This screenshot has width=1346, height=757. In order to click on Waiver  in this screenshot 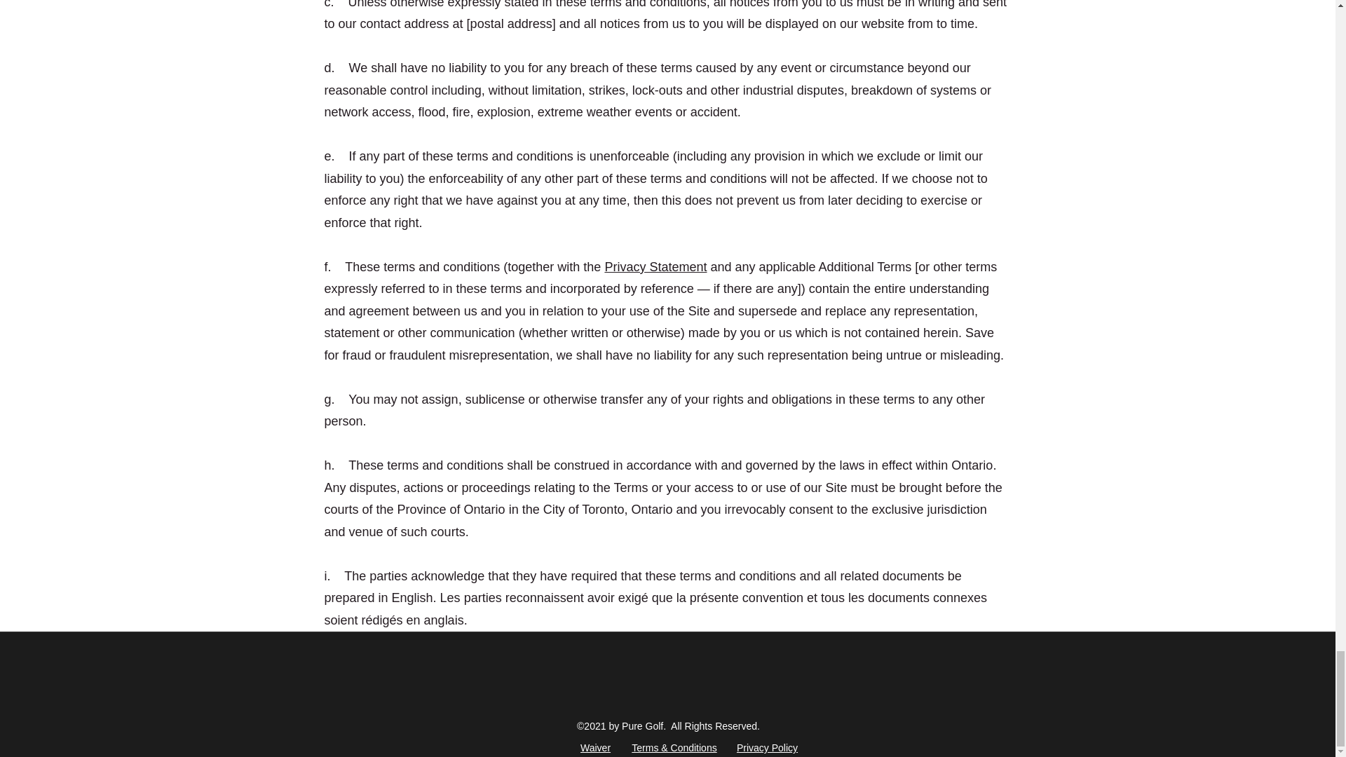, I will do `click(597, 747)`.